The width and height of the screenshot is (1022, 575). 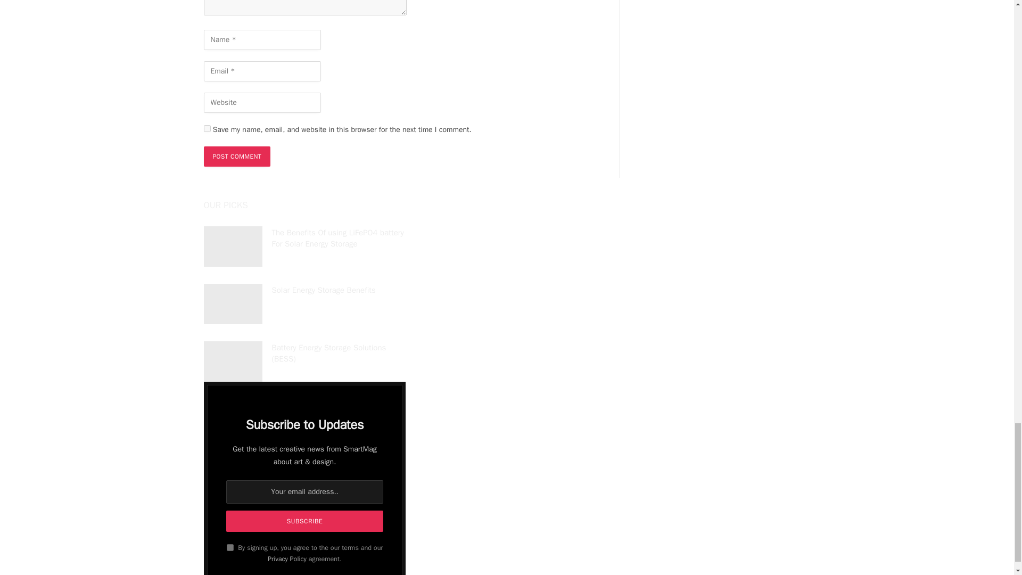 I want to click on yes, so click(x=207, y=129).